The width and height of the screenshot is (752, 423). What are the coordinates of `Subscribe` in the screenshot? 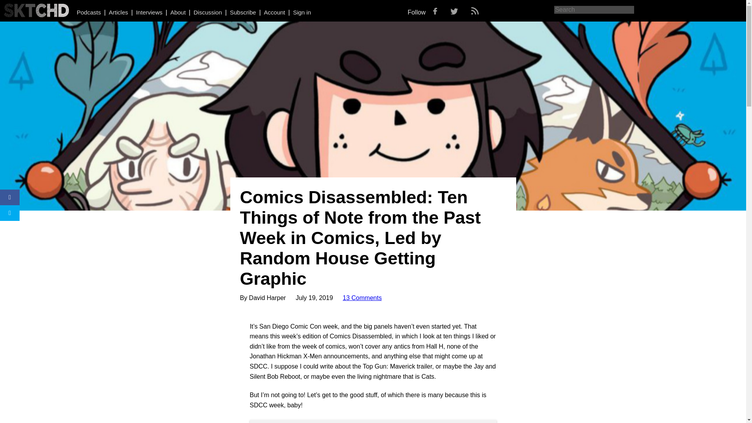 It's located at (243, 12).